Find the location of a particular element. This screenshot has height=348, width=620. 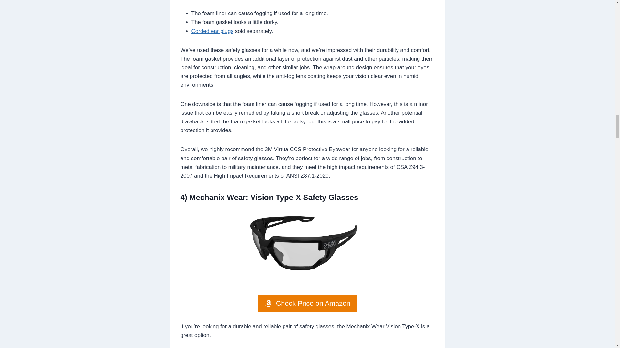

Corded ear plugs is located at coordinates (212, 31).